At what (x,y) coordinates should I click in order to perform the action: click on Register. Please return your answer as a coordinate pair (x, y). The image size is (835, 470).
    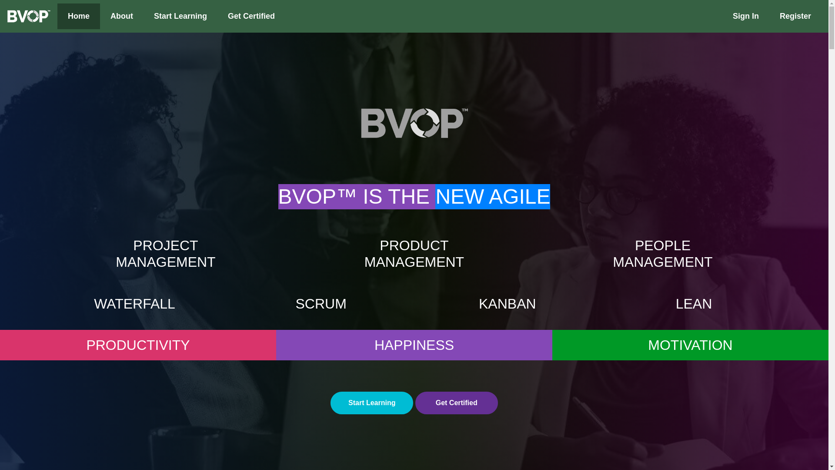
    Looking at the image, I should click on (795, 17).